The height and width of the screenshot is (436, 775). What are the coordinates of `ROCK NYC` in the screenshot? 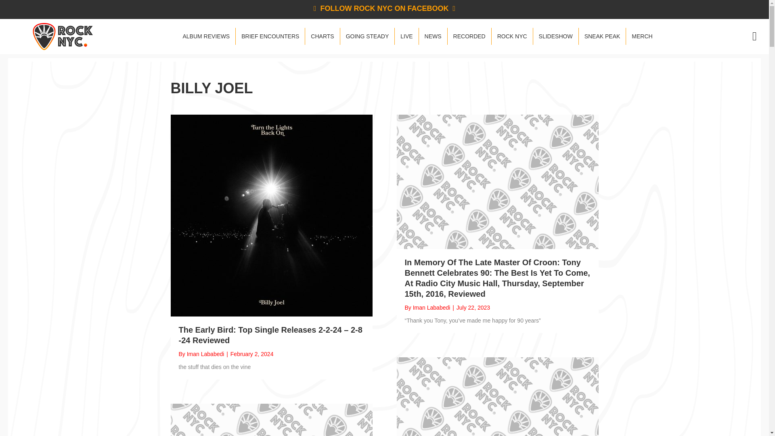 It's located at (512, 36).